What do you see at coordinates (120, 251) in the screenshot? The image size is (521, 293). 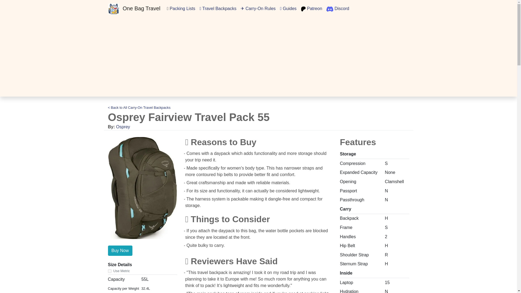 I see `Buy Now` at bounding box center [120, 251].